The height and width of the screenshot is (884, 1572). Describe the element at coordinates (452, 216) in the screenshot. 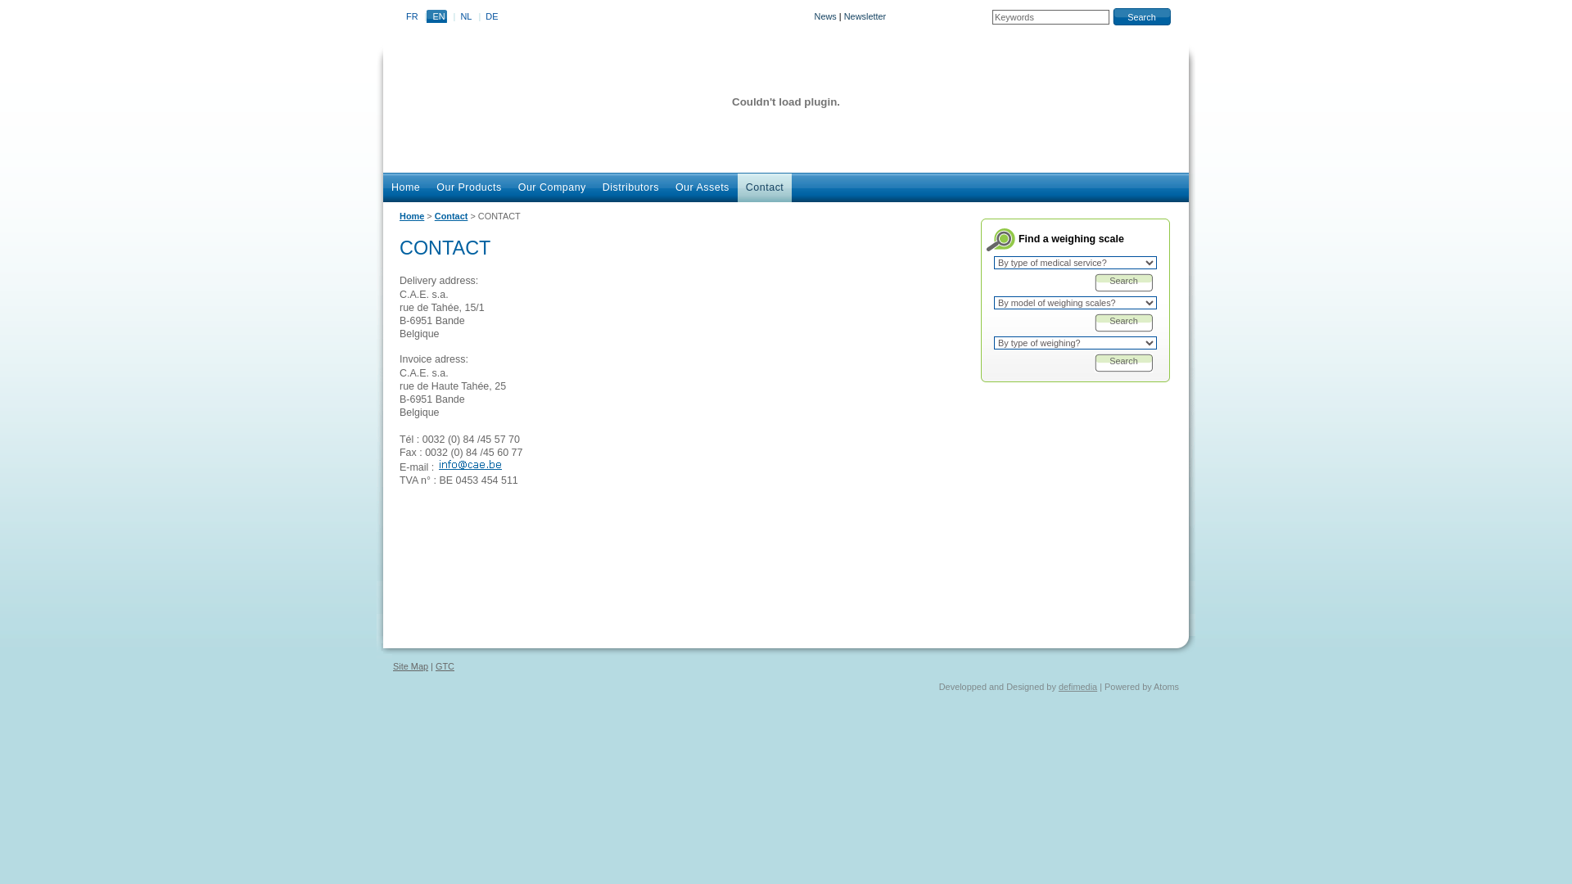

I see `Contact` at that location.